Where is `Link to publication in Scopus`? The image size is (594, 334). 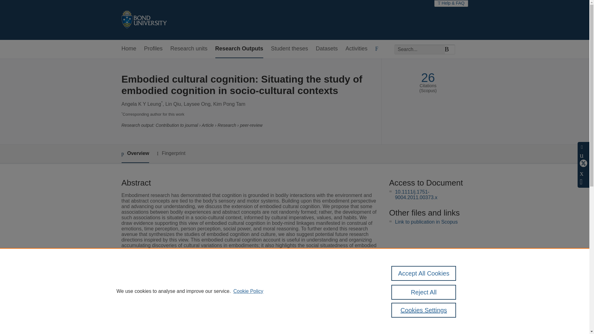 Link to publication in Scopus is located at coordinates (426, 221).